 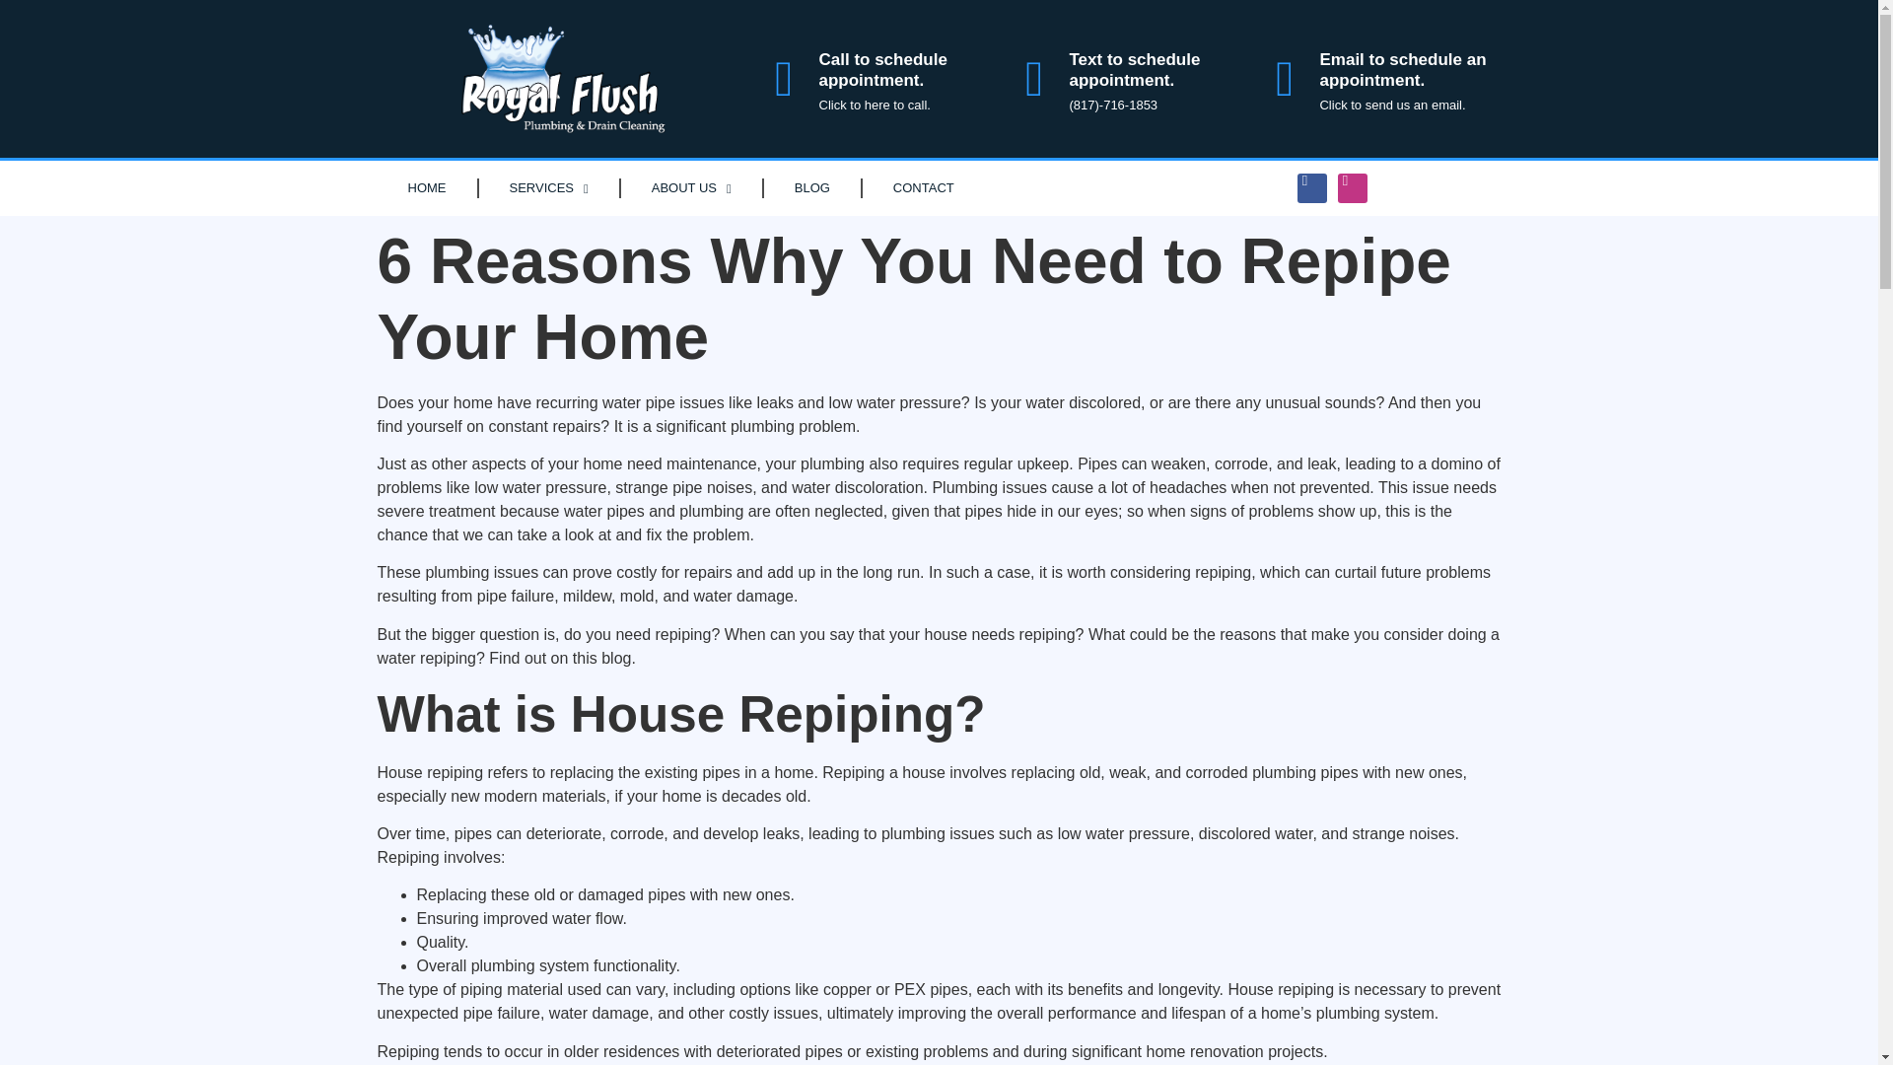 What do you see at coordinates (426, 188) in the screenshot?
I see `HOME` at bounding box center [426, 188].